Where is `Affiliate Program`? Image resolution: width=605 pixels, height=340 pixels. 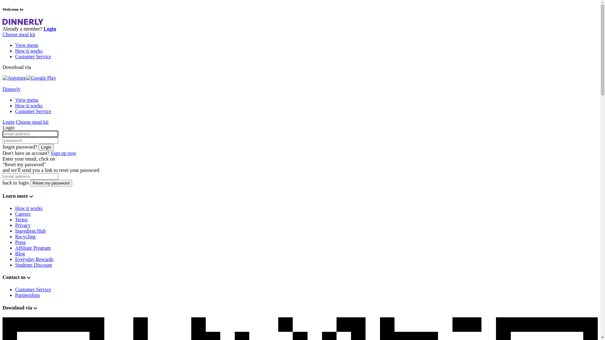 Affiliate Program is located at coordinates (33, 248).